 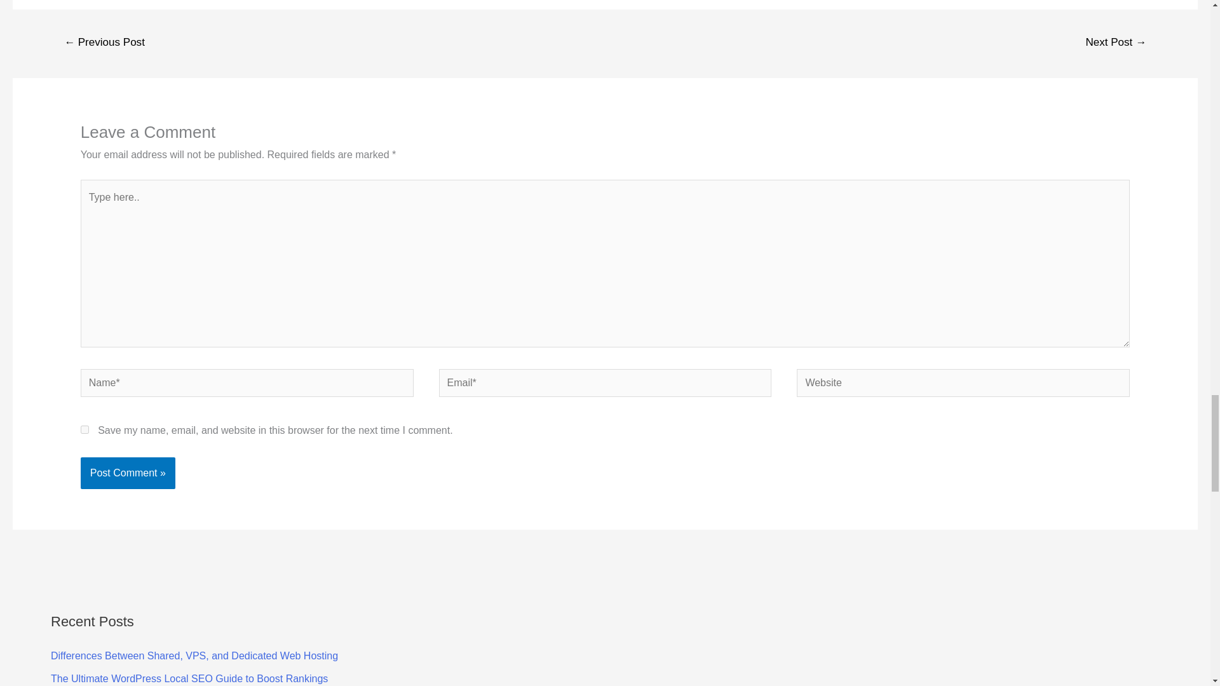 What do you see at coordinates (189, 678) in the screenshot?
I see `The Ultimate WordPress Local SEO Guide to Boost Rankings` at bounding box center [189, 678].